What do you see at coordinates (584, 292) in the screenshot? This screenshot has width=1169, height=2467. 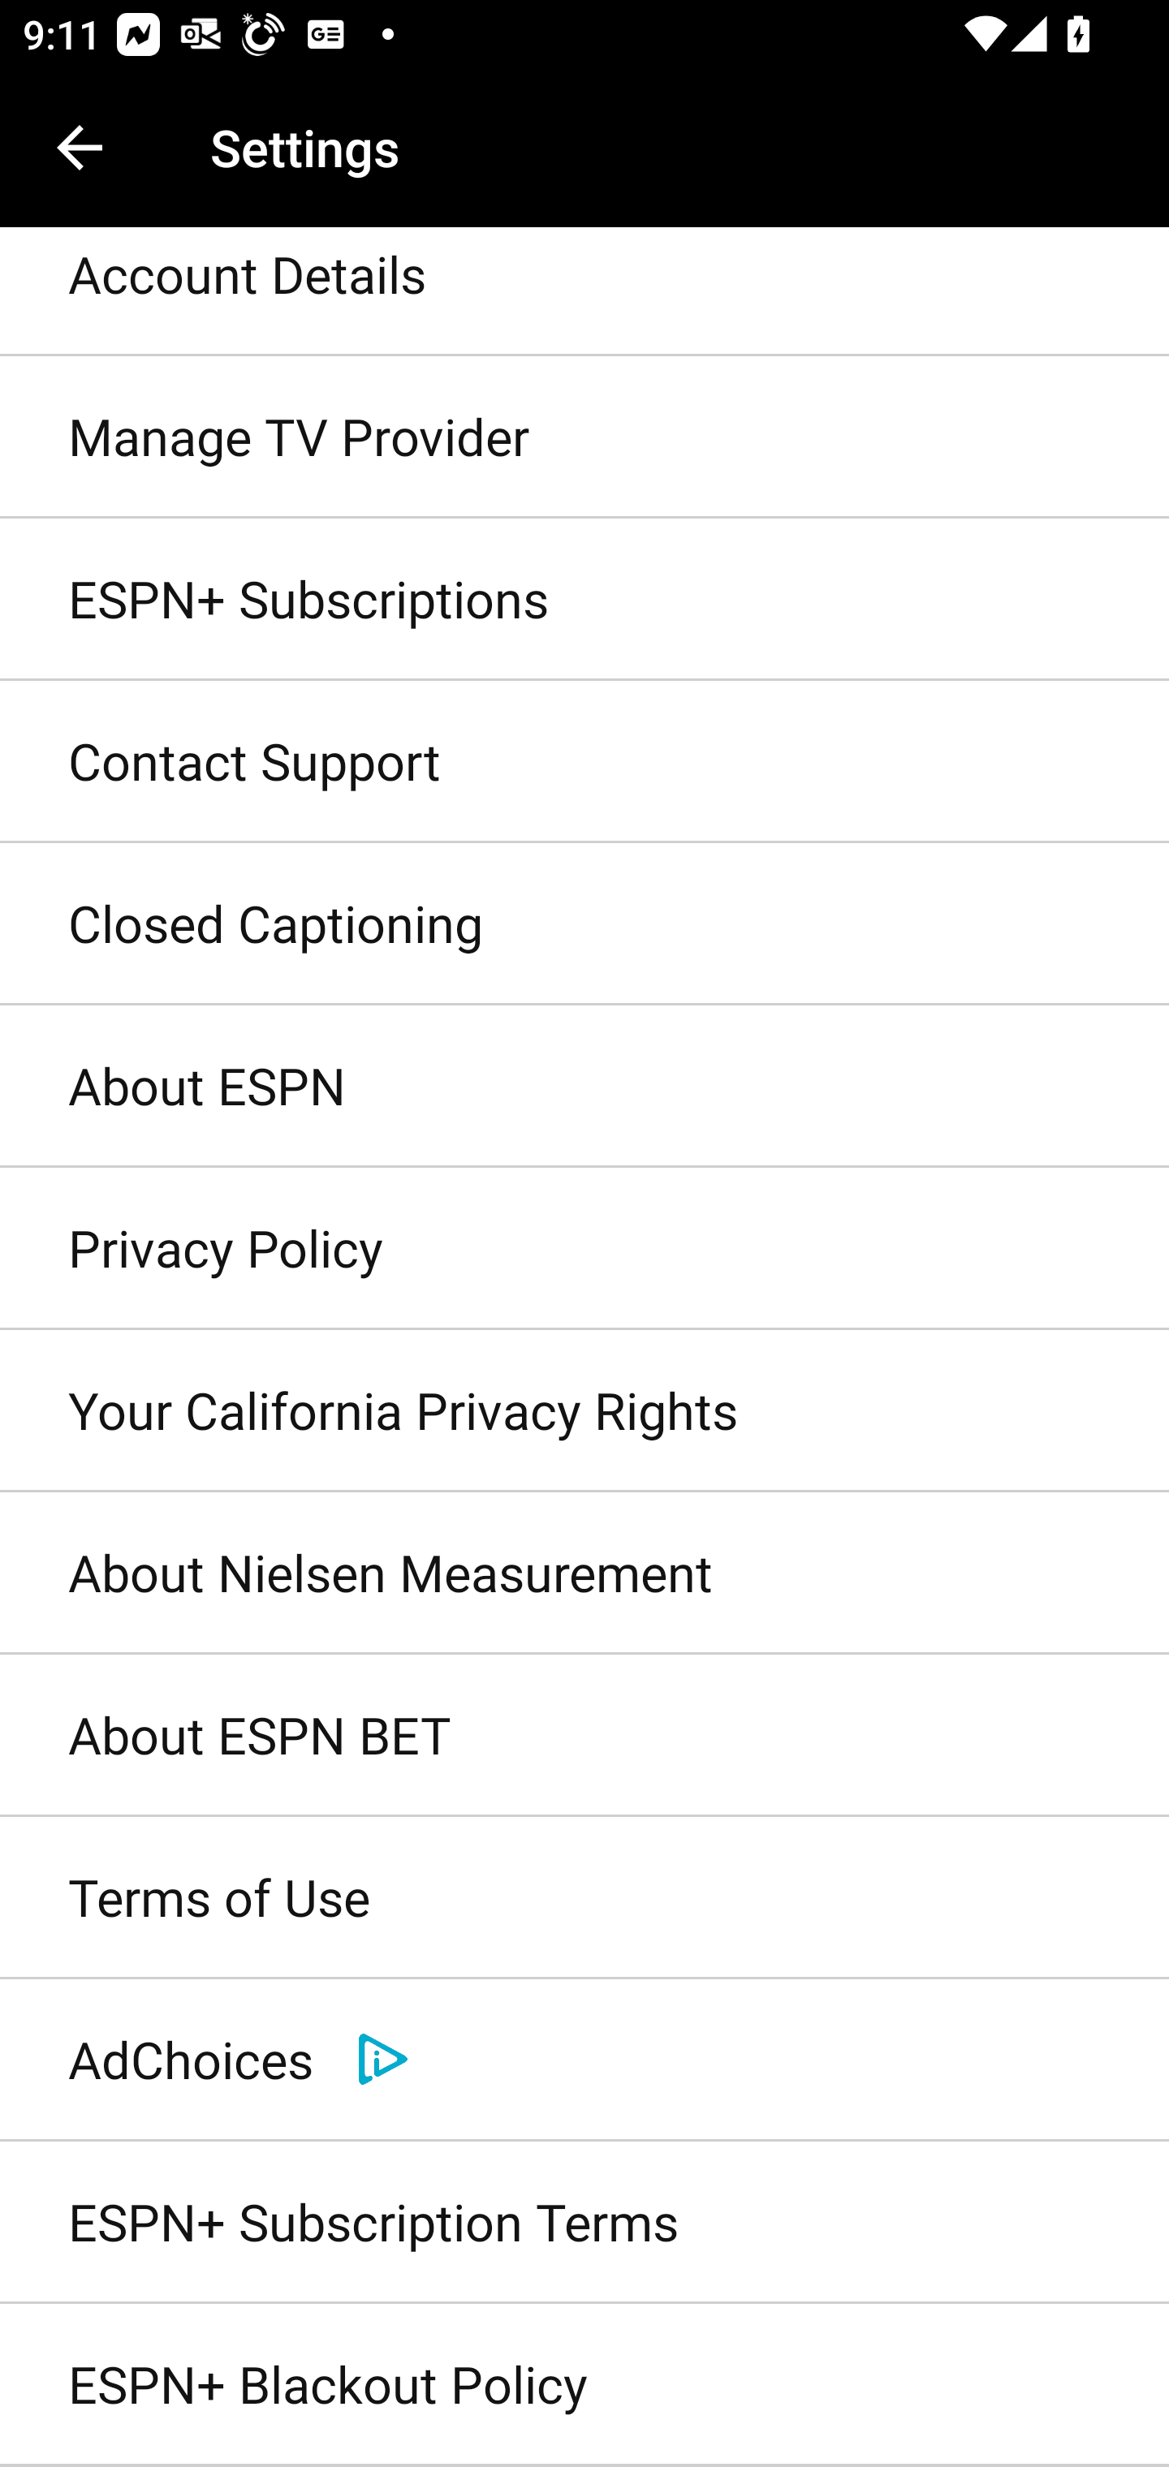 I see `Account Details` at bounding box center [584, 292].